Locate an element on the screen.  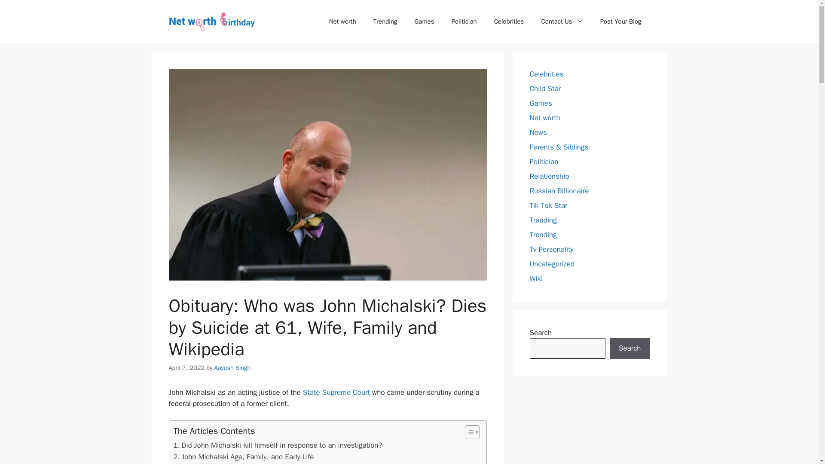
Aayush Singh is located at coordinates (232, 368).